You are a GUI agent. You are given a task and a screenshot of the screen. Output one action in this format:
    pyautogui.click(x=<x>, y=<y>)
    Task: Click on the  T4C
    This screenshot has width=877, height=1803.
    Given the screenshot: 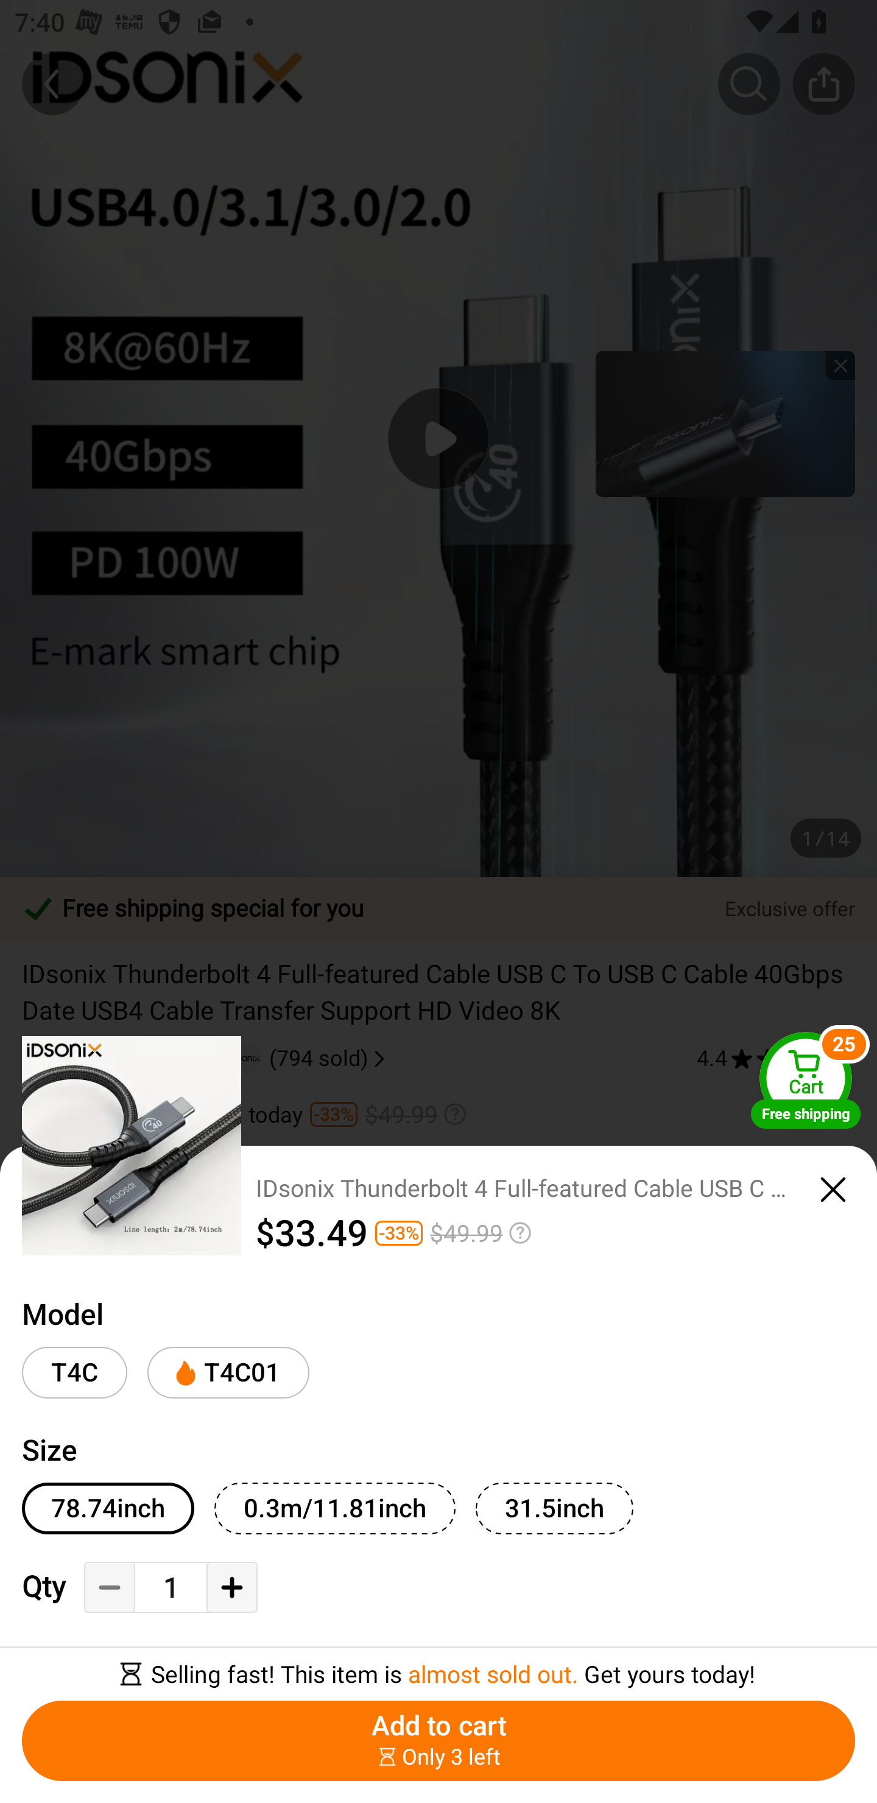 What is the action you would take?
    pyautogui.click(x=74, y=1373)
    